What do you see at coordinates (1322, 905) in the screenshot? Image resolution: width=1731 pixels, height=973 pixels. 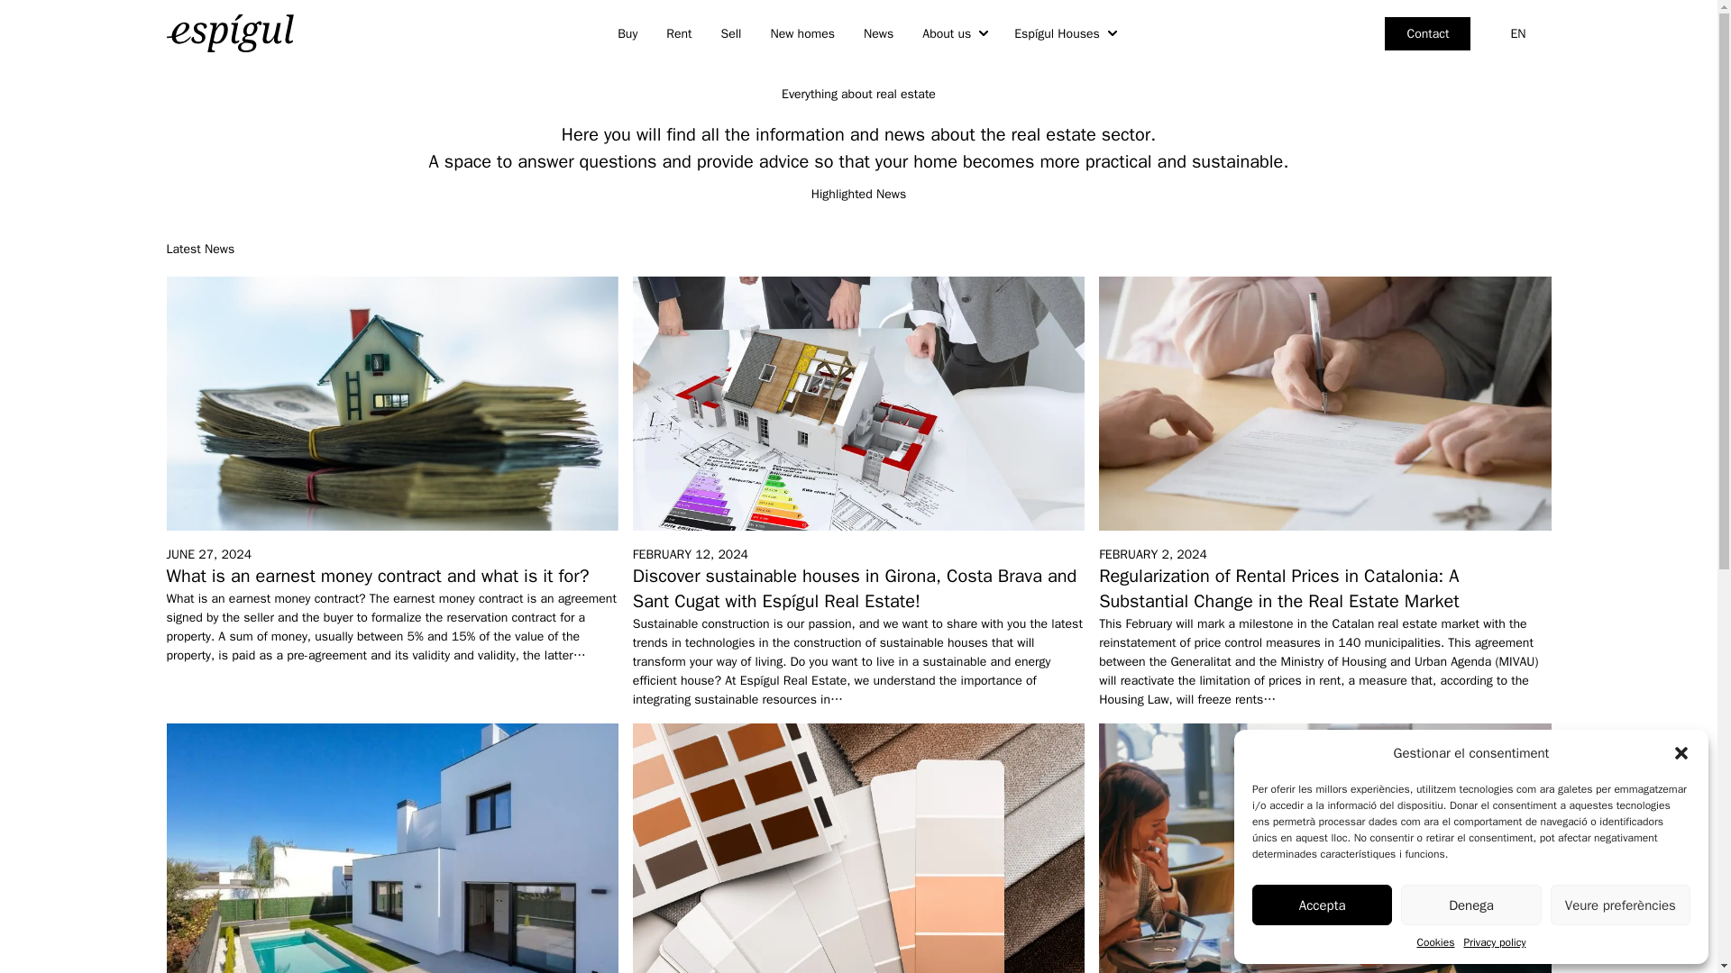 I see `Accepta` at bounding box center [1322, 905].